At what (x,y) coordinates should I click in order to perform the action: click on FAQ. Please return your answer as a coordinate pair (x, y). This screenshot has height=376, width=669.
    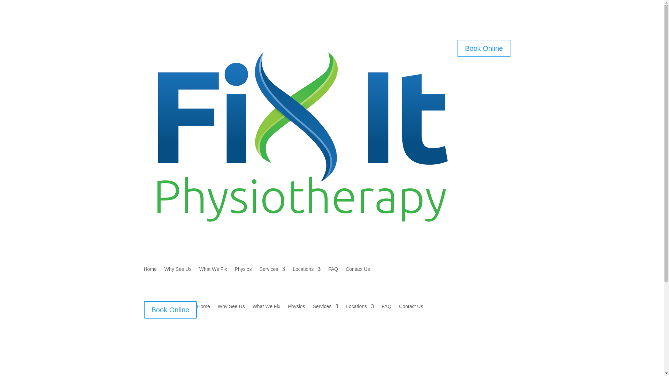
    Looking at the image, I should click on (333, 271).